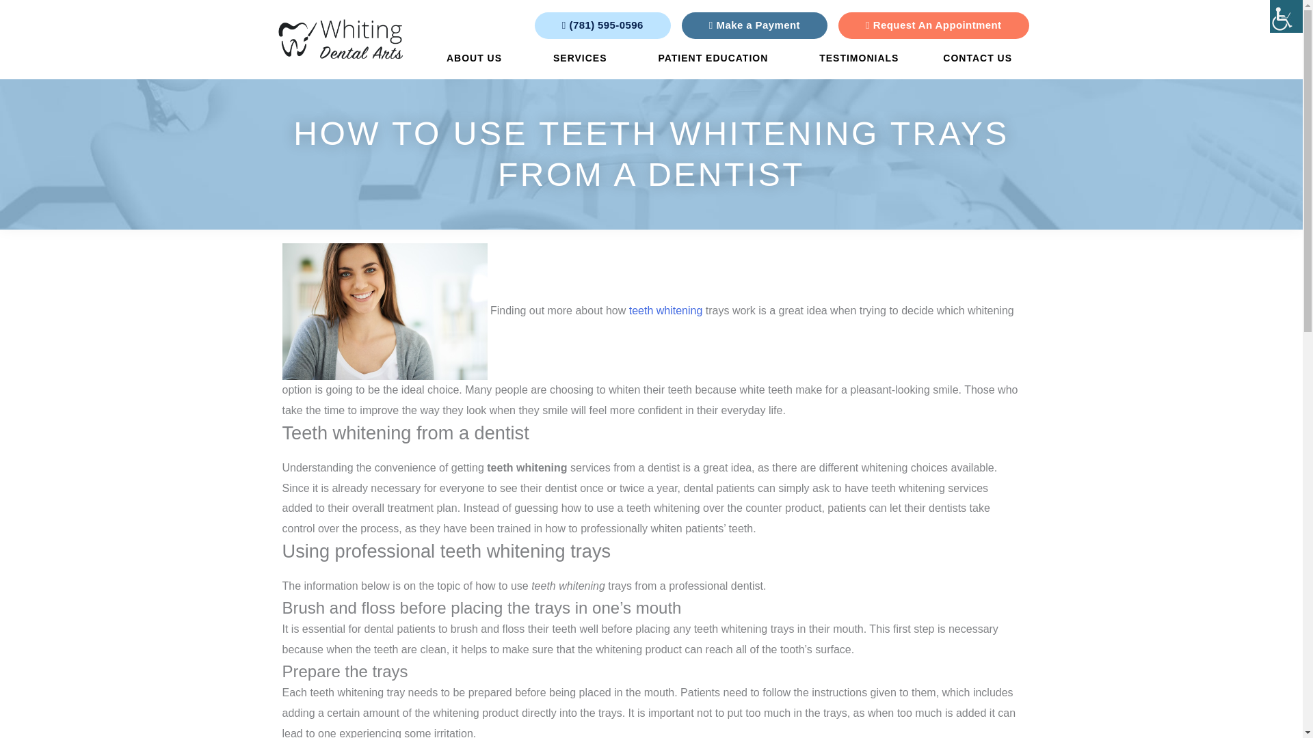  What do you see at coordinates (477, 57) in the screenshot?
I see `ABOUT US` at bounding box center [477, 57].